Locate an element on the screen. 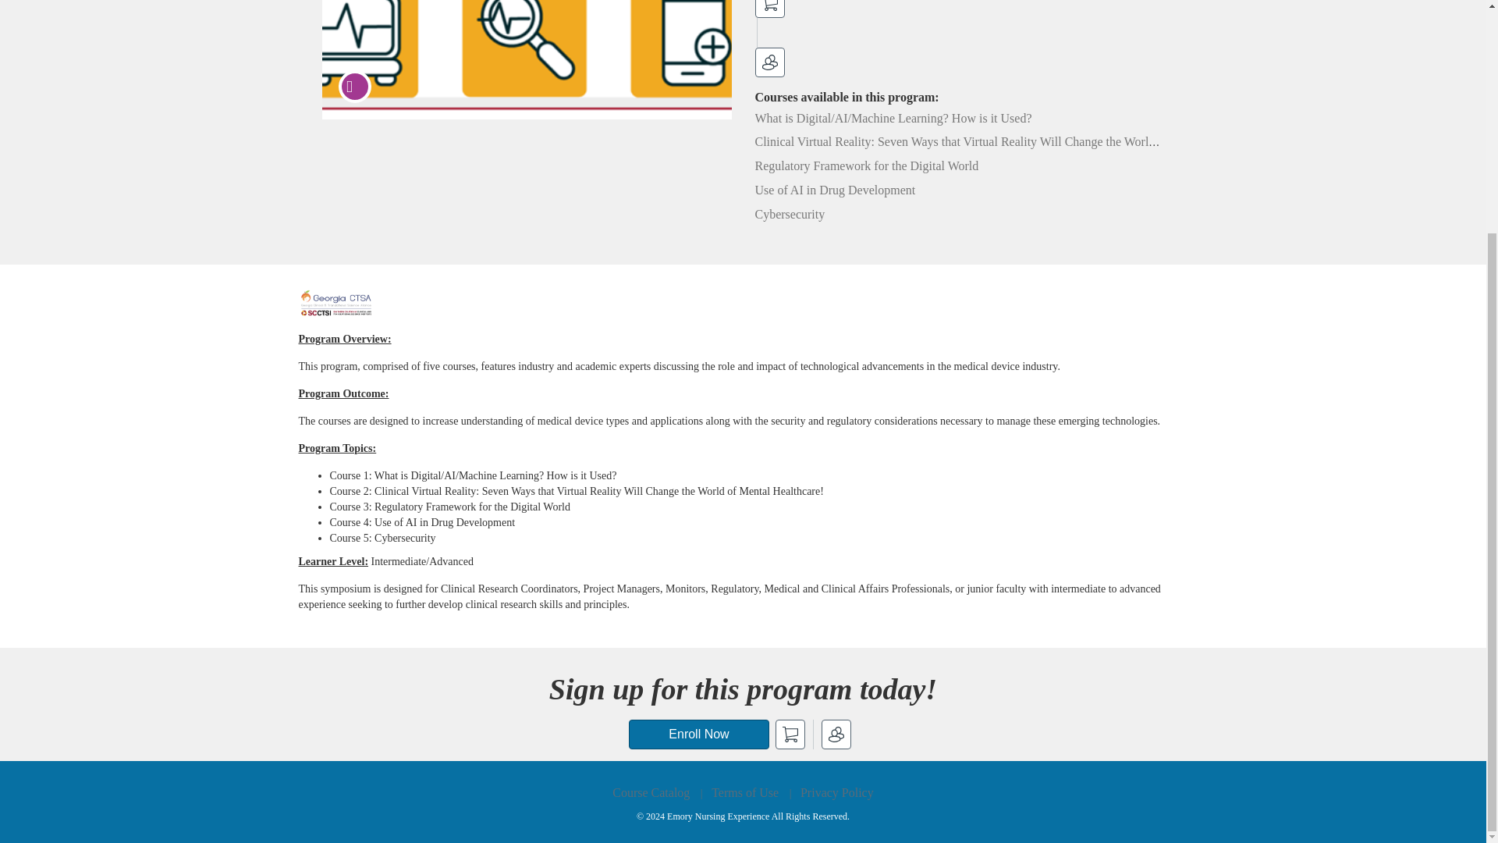 The image size is (1498, 843). Privacy Policy is located at coordinates (836, 791).